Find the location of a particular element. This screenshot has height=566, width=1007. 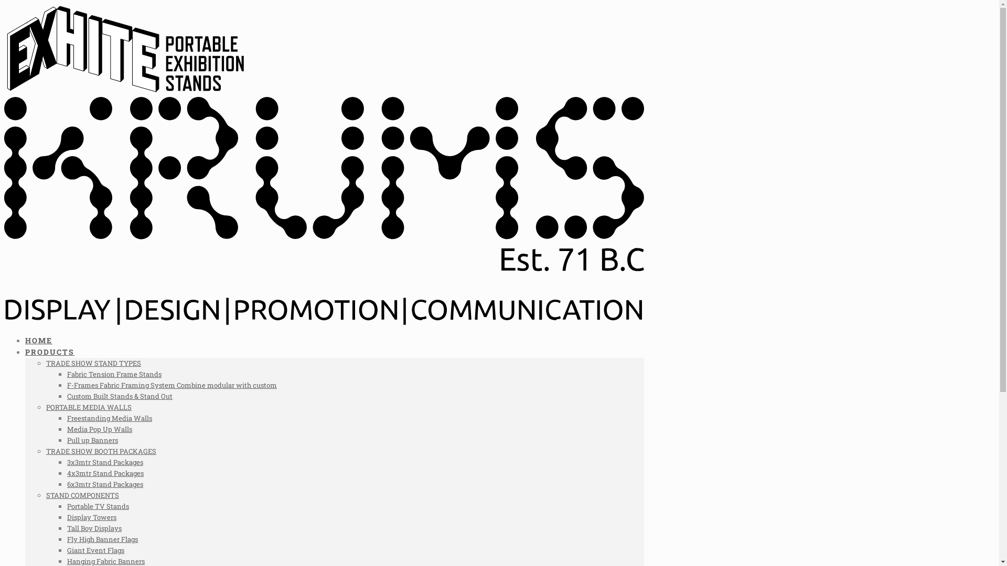

4x3mtr Stand Packages is located at coordinates (105, 473).